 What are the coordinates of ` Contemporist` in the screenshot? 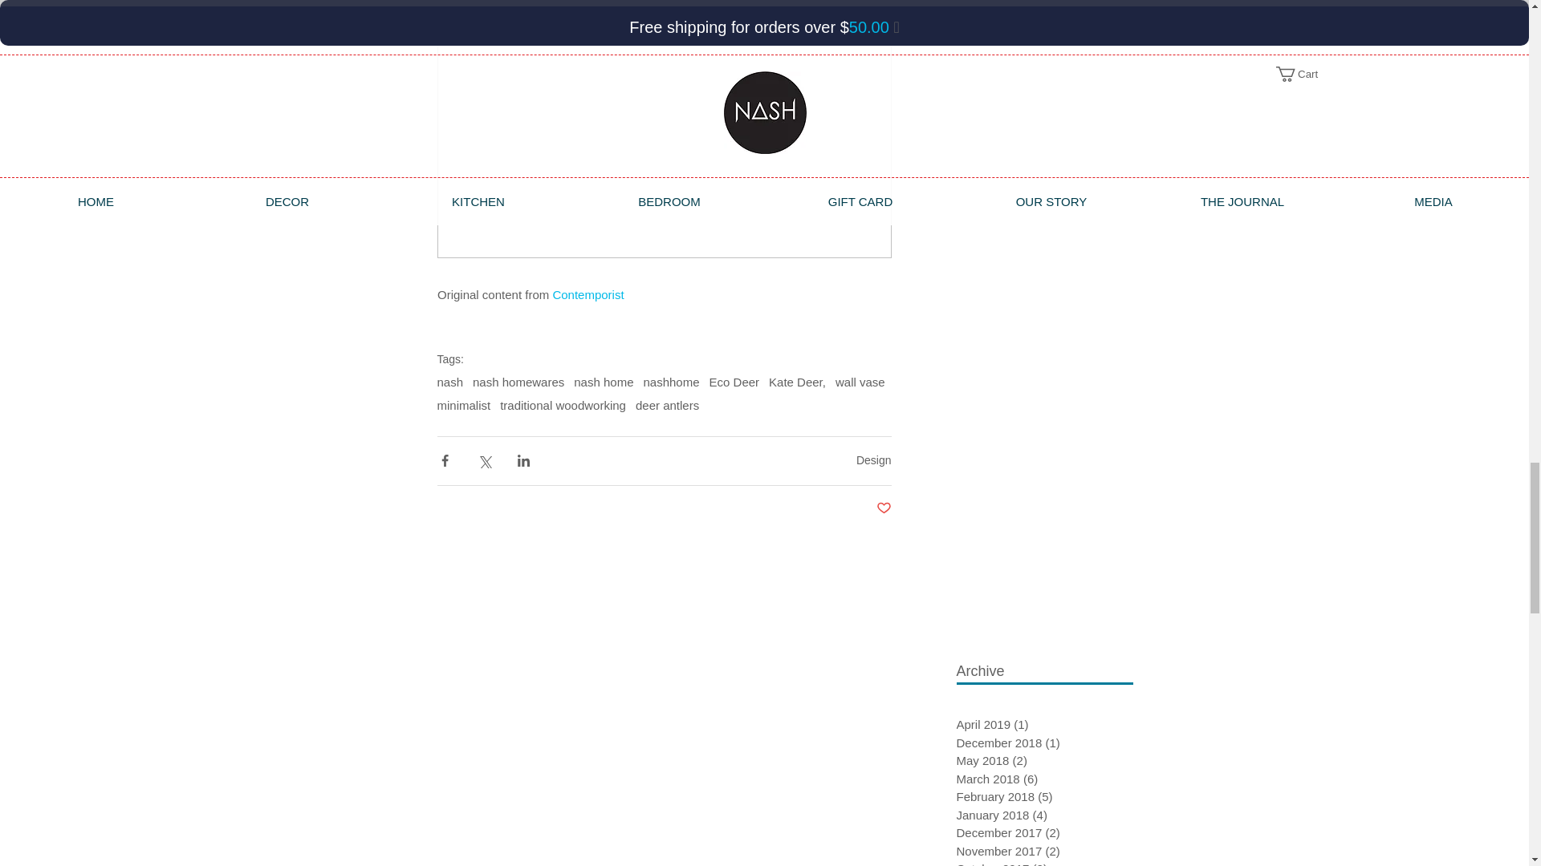 It's located at (586, 293).